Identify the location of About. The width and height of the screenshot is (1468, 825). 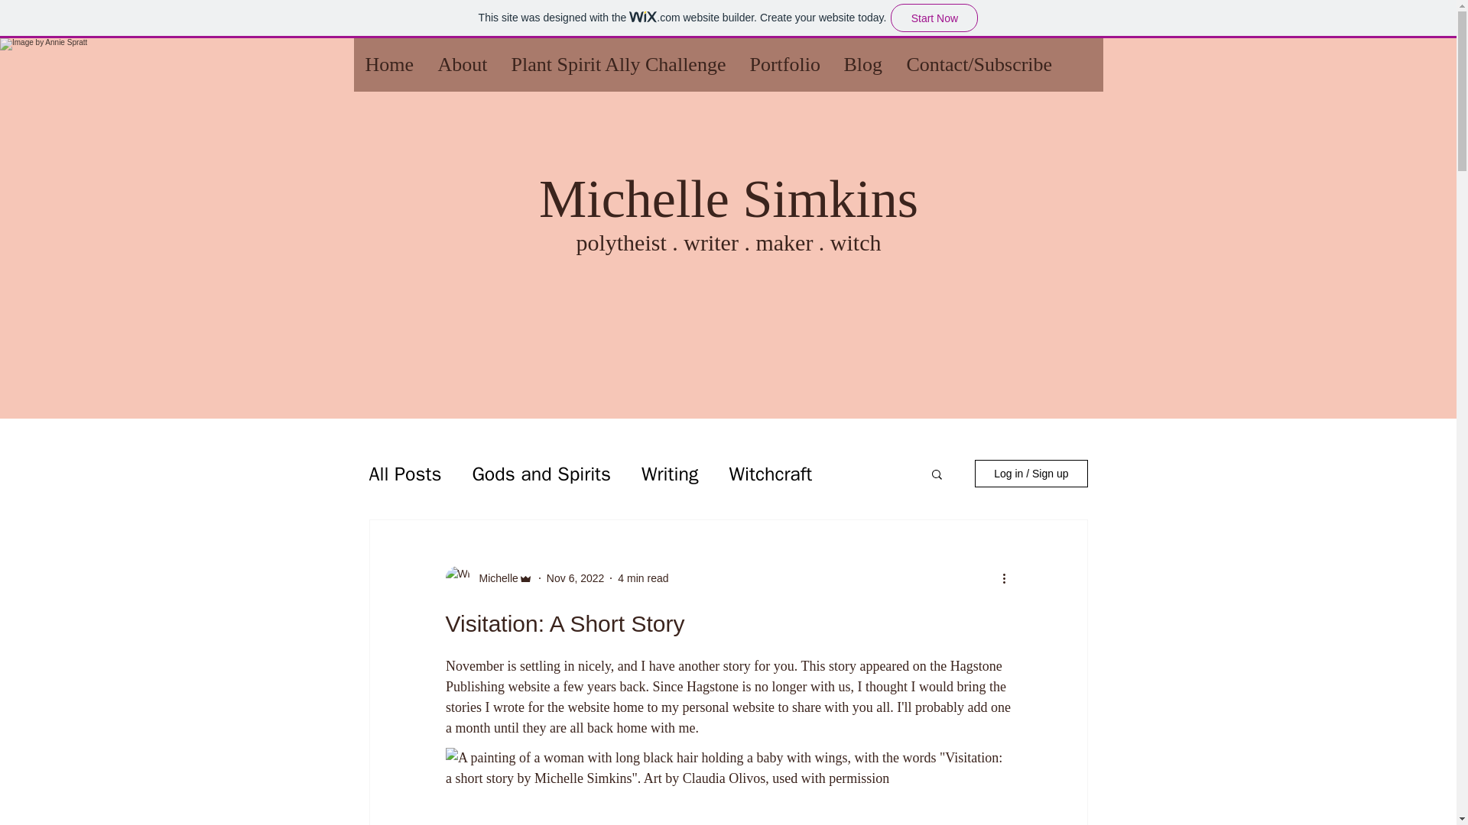
(462, 64).